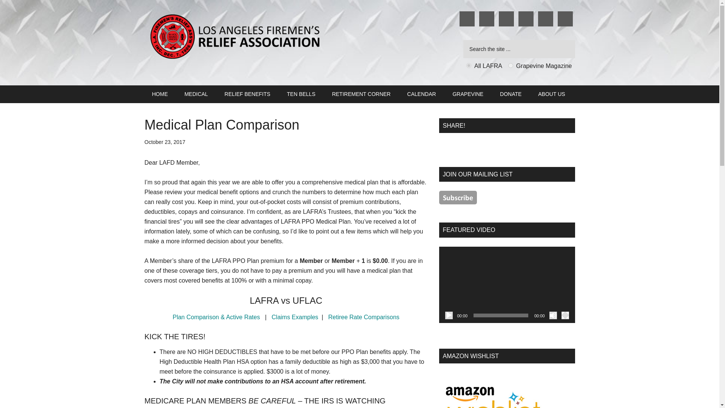 This screenshot has width=725, height=408. What do you see at coordinates (449, 315) in the screenshot?
I see `Play` at bounding box center [449, 315].